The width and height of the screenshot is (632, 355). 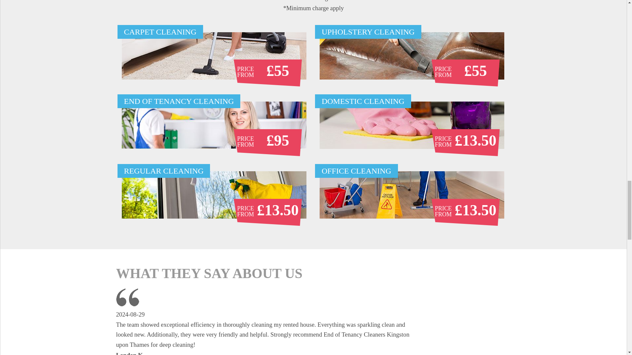 I want to click on Kingston upon Thames Carpet Cleaners Regular cleaning, so click(x=214, y=195).